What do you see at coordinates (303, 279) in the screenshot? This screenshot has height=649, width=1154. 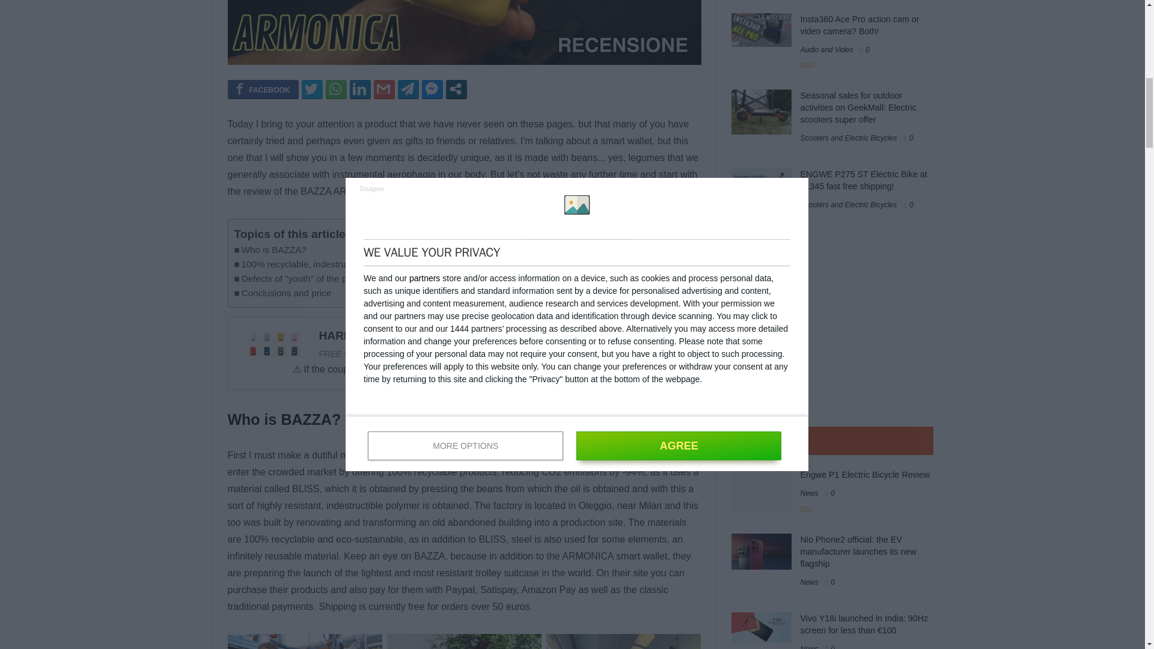 I see `Defects of "youth" of the product` at bounding box center [303, 279].